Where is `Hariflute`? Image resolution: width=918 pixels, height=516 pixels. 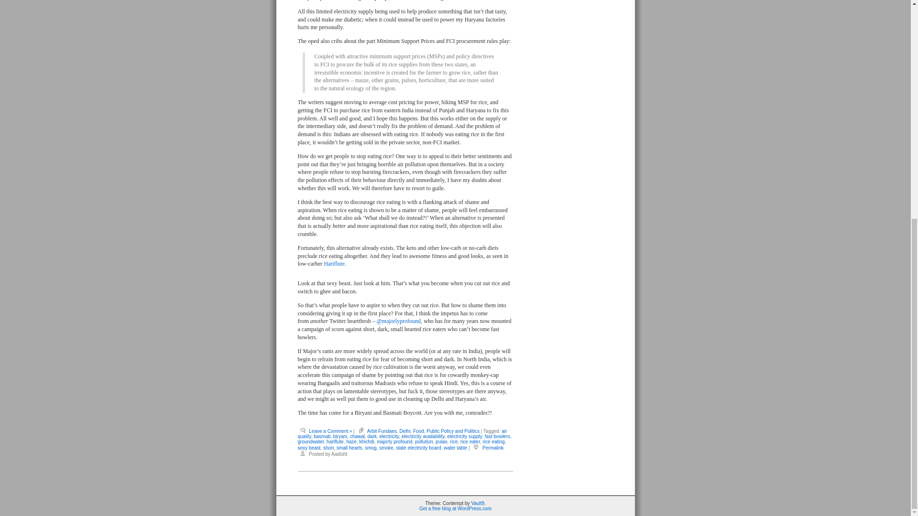
Hariflute is located at coordinates (334, 264).